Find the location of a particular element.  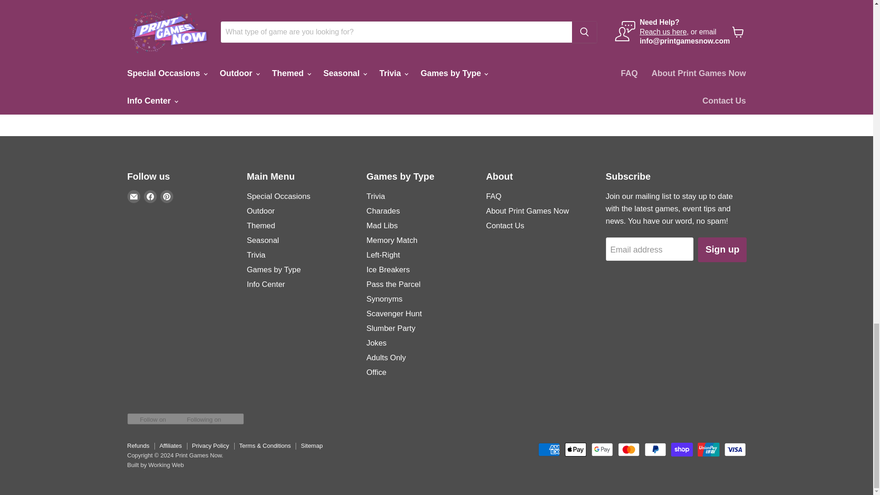

Facebook is located at coordinates (150, 196).